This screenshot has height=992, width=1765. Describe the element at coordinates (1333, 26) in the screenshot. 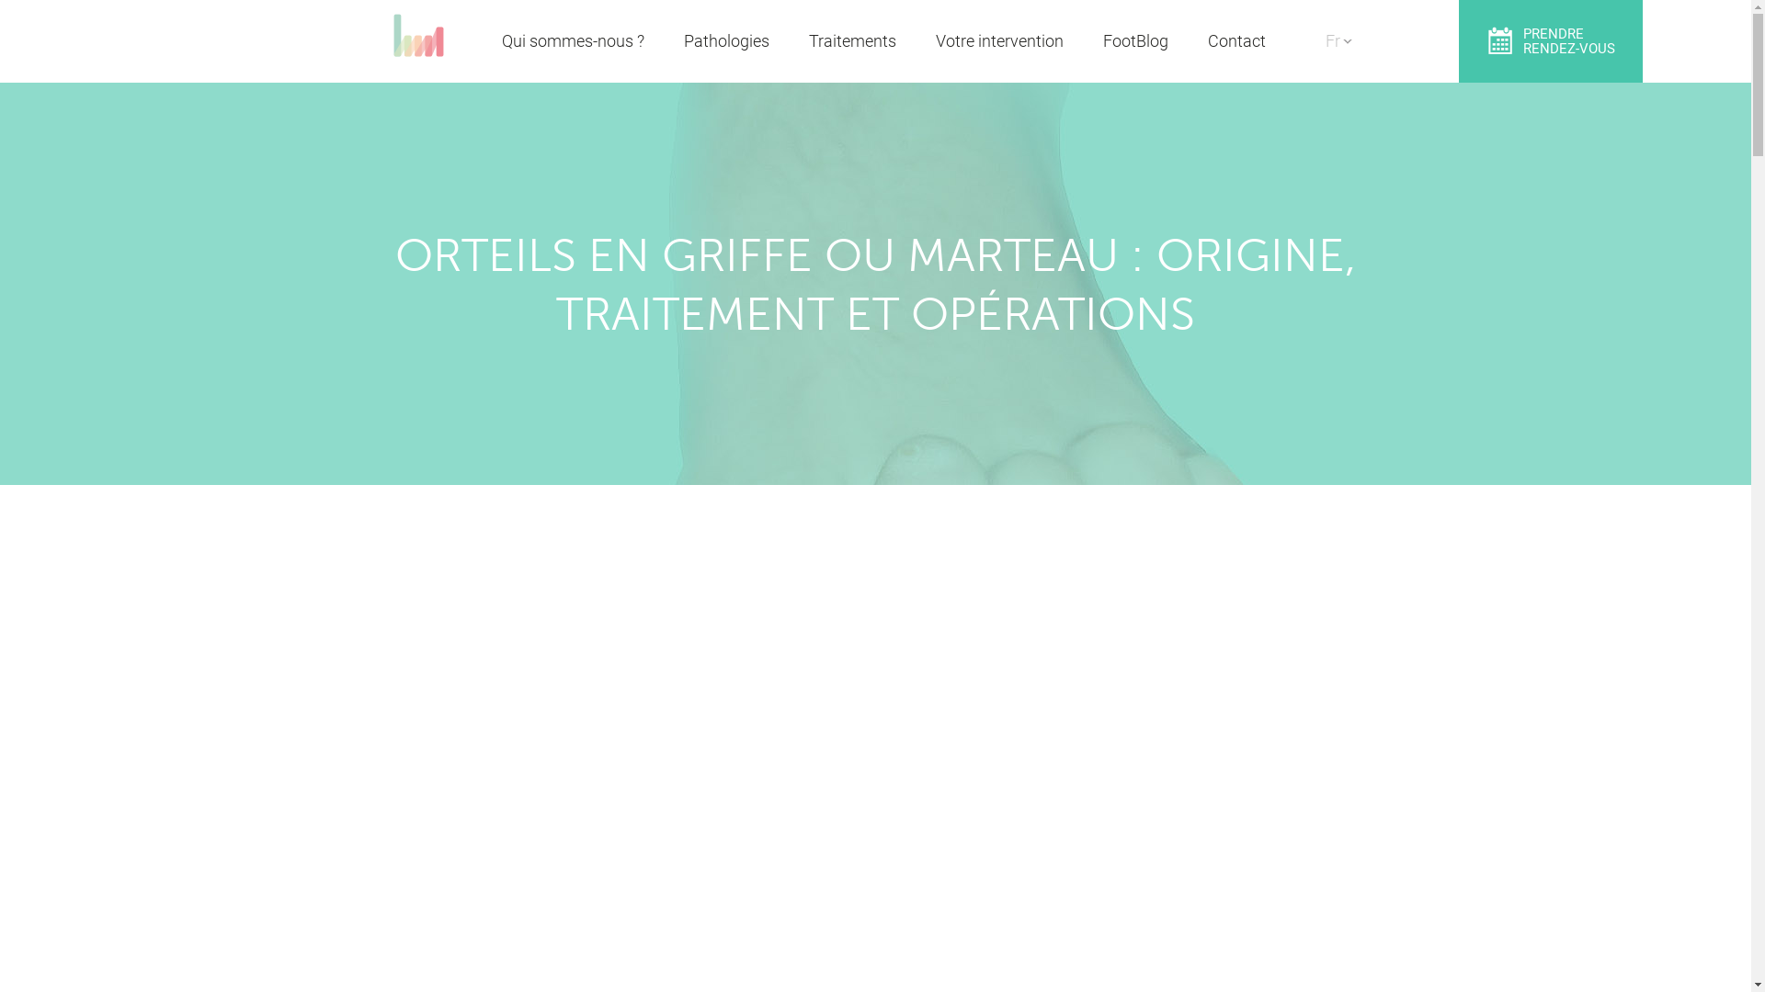

I see `Fr` at that location.